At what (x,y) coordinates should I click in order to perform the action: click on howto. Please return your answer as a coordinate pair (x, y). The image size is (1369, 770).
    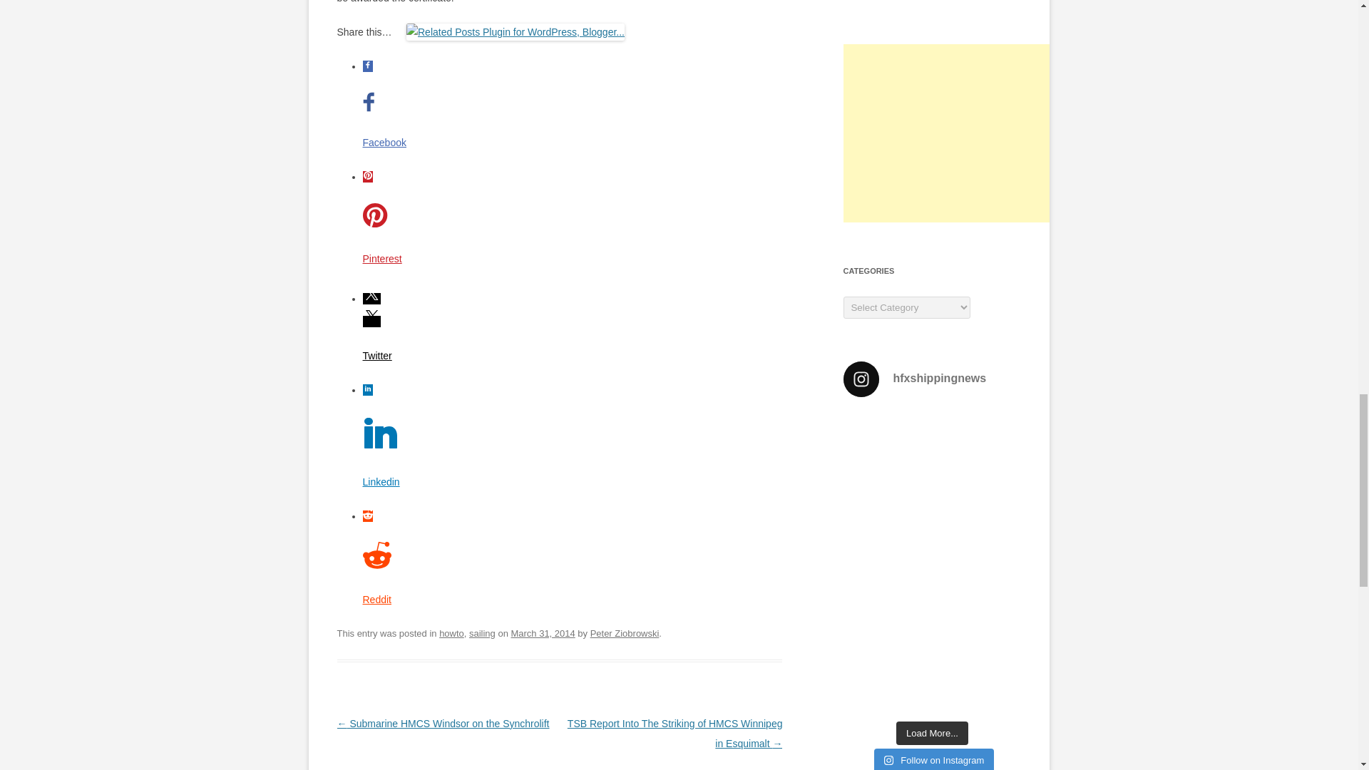
    Looking at the image, I should click on (451, 633).